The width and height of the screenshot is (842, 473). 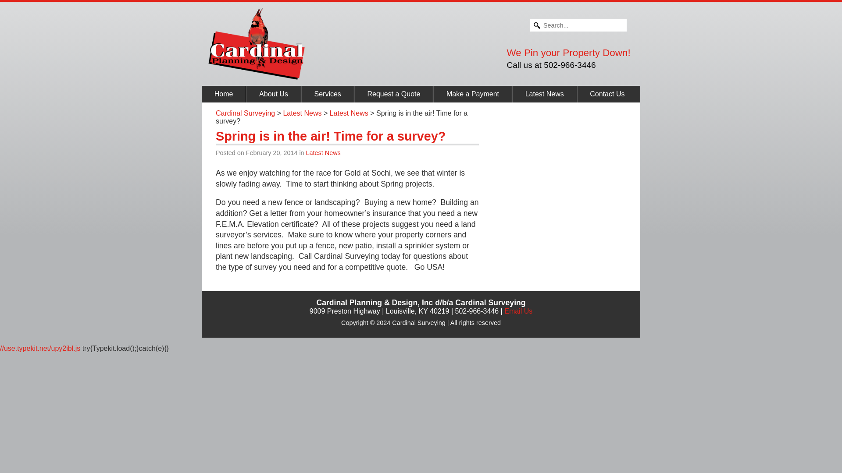 What do you see at coordinates (545, 94) in the screenshot?
I see `Latest News` at bounding box center [545, 94].